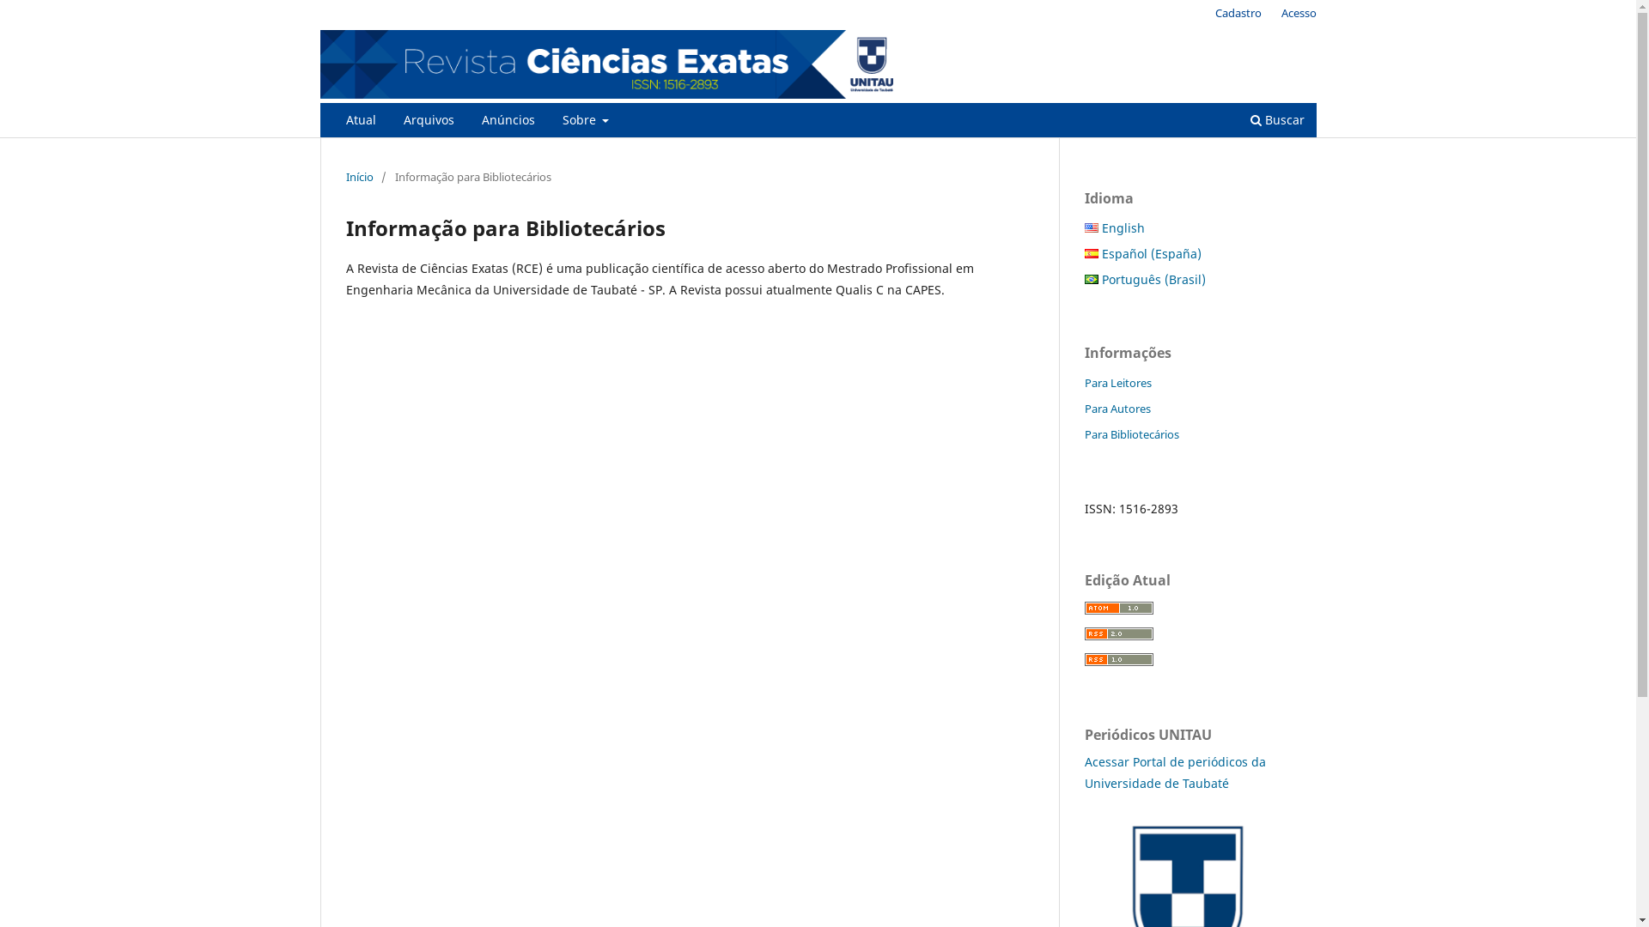  I want to click on Atual, so click(361, 122).